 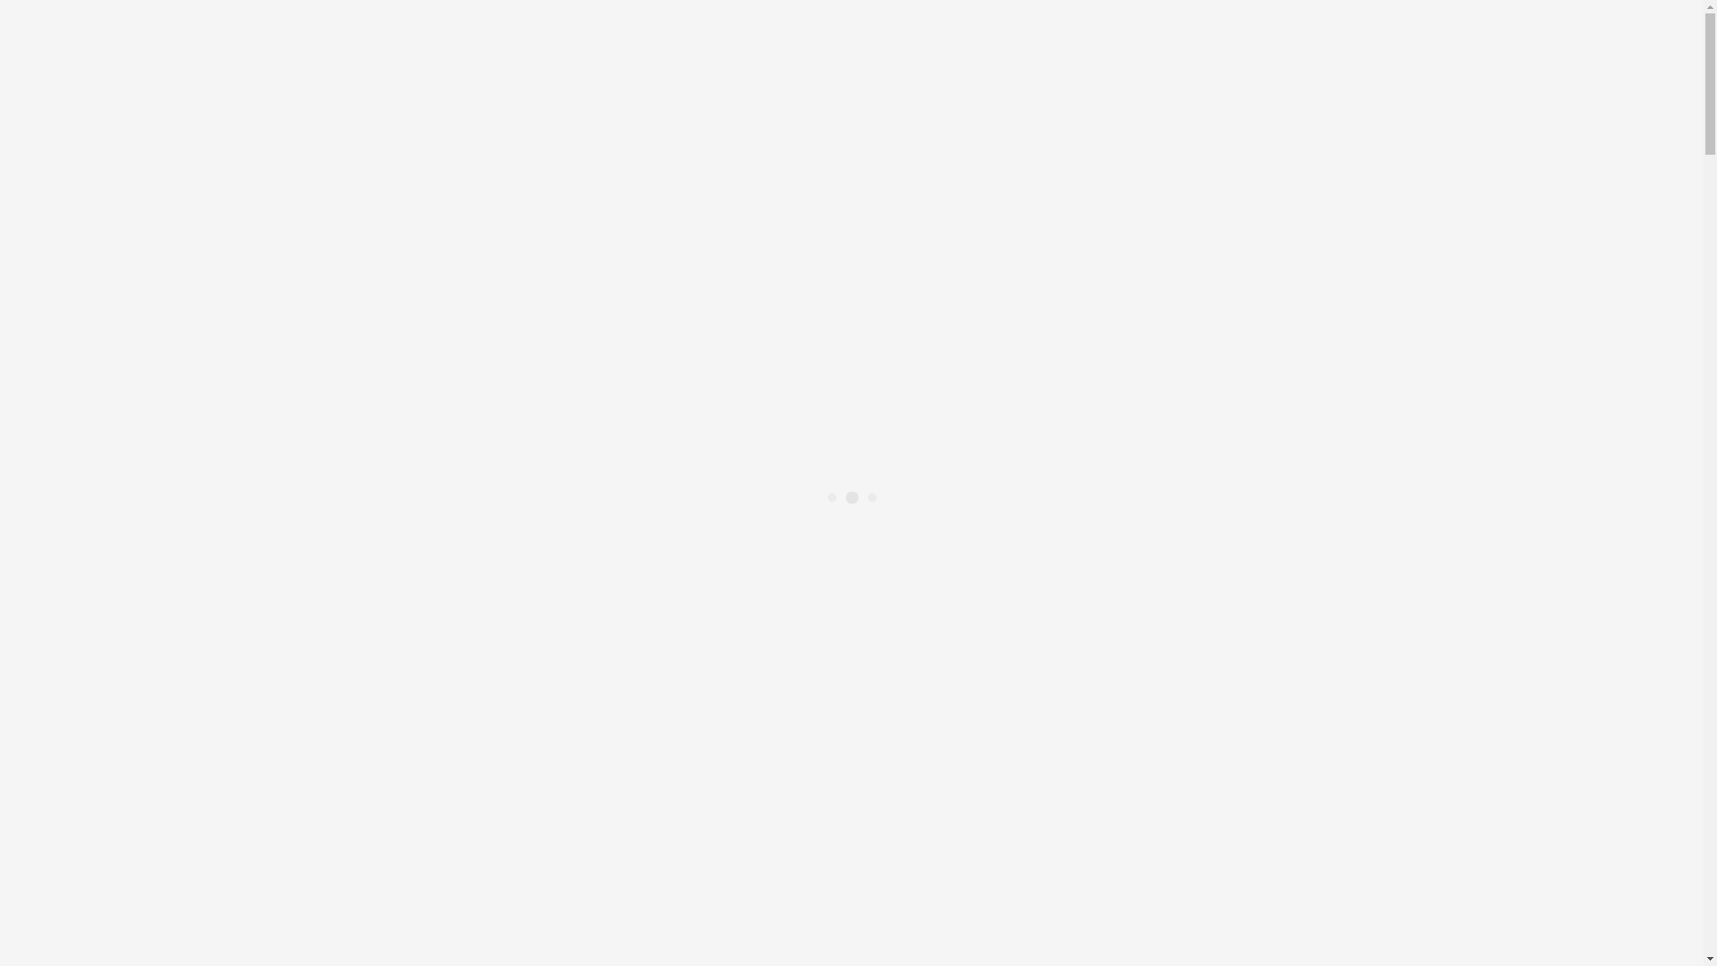 I want to click on Mon quotidien, so click(x=86, y=191).